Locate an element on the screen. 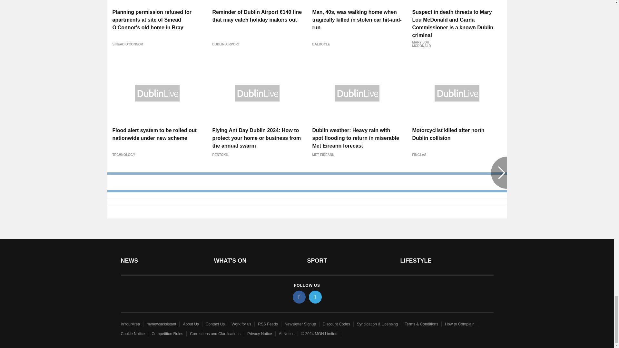  facebook is located at coordinates (299, 297).